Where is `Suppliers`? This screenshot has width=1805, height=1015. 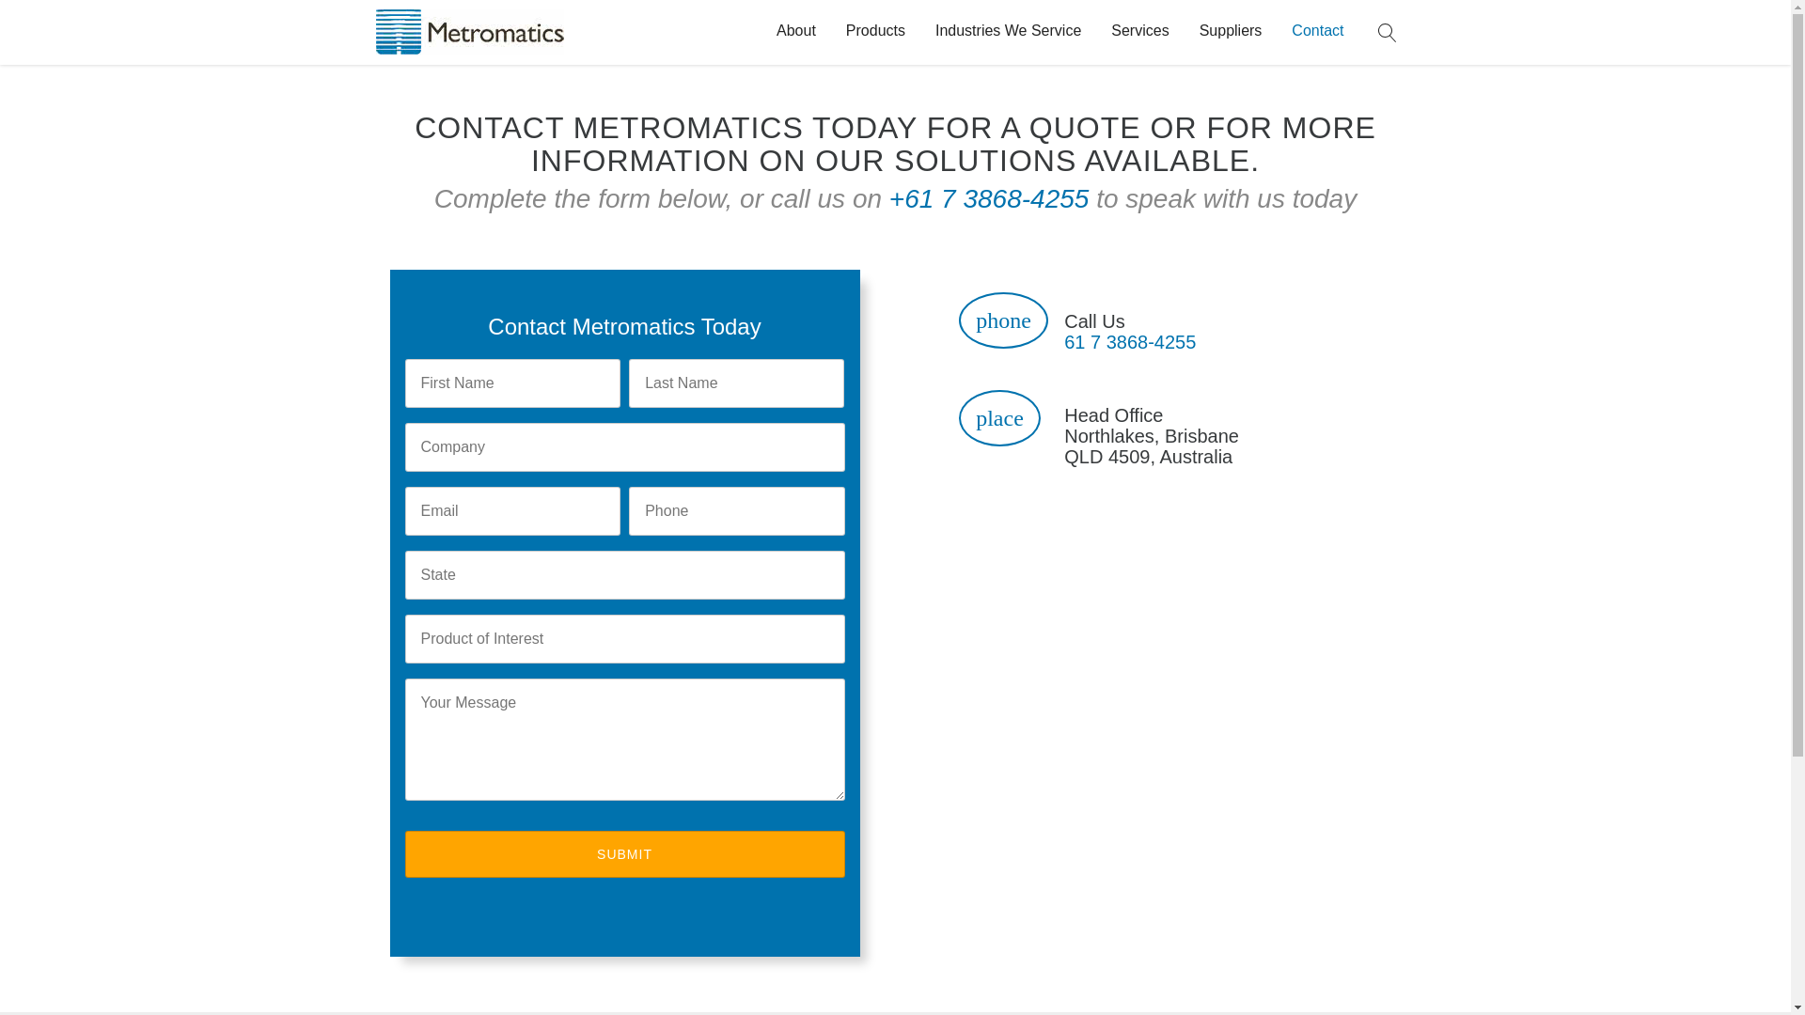
Suppliers is located at coordinates (1232, 30).